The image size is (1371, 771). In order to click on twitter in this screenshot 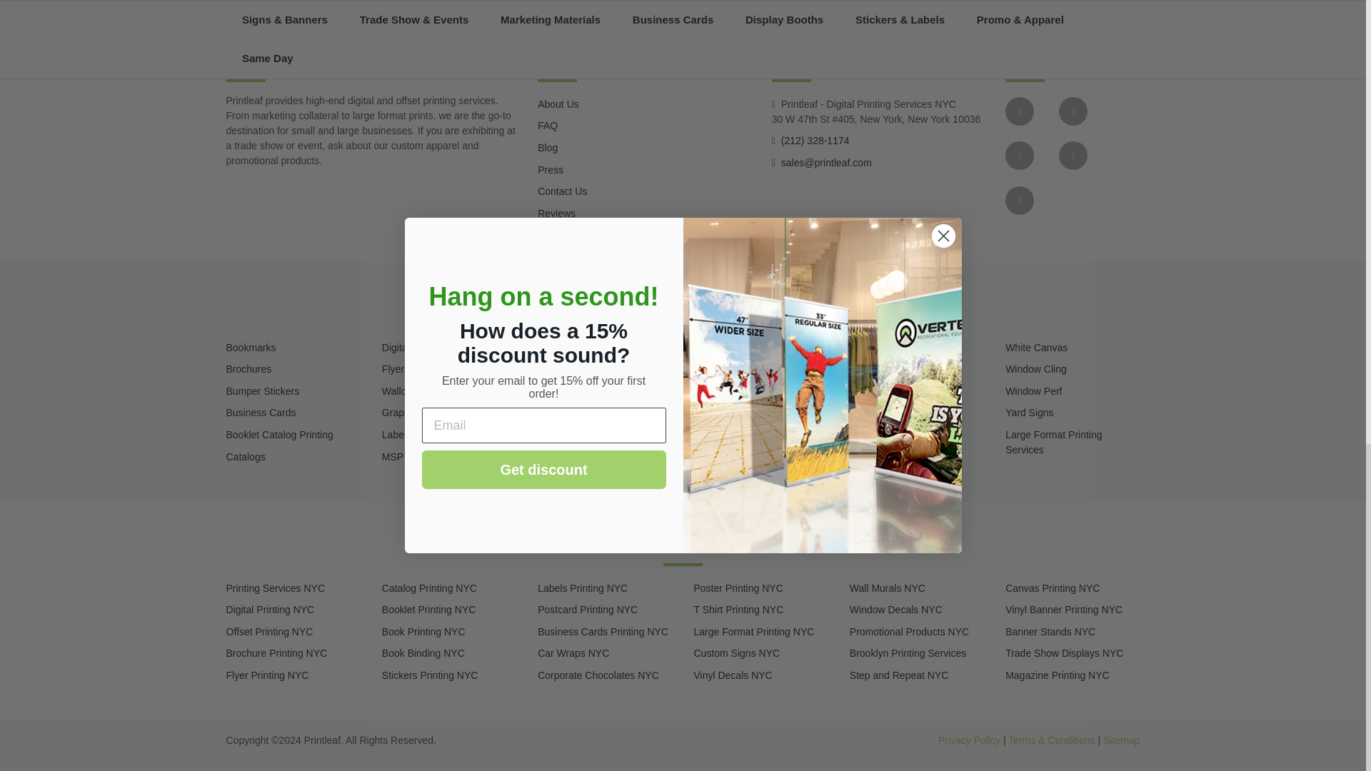, I will do `click(1073, 111)`.